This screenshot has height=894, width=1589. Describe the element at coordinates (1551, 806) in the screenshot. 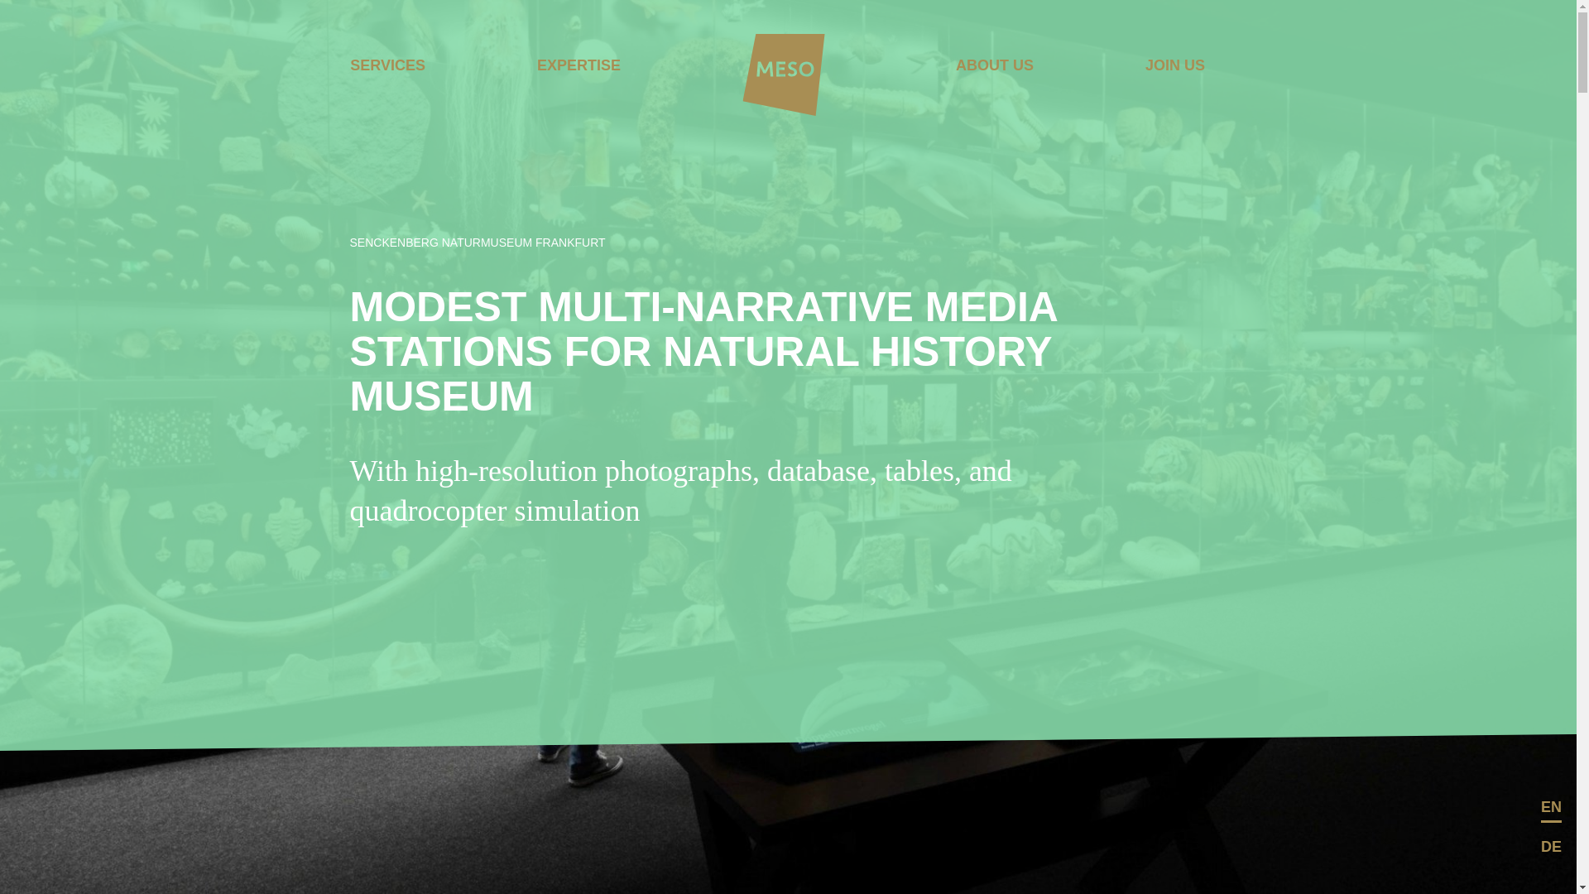

I see `EN` at that location.